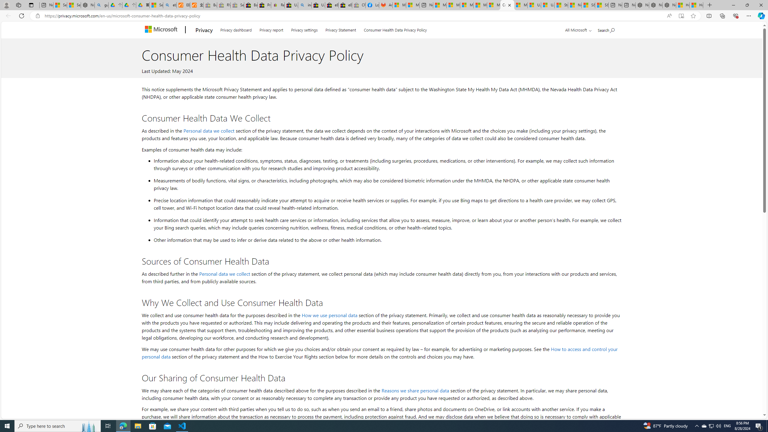  I want to click on Consumer Health Data Privacy Policy, so click(507, 5).